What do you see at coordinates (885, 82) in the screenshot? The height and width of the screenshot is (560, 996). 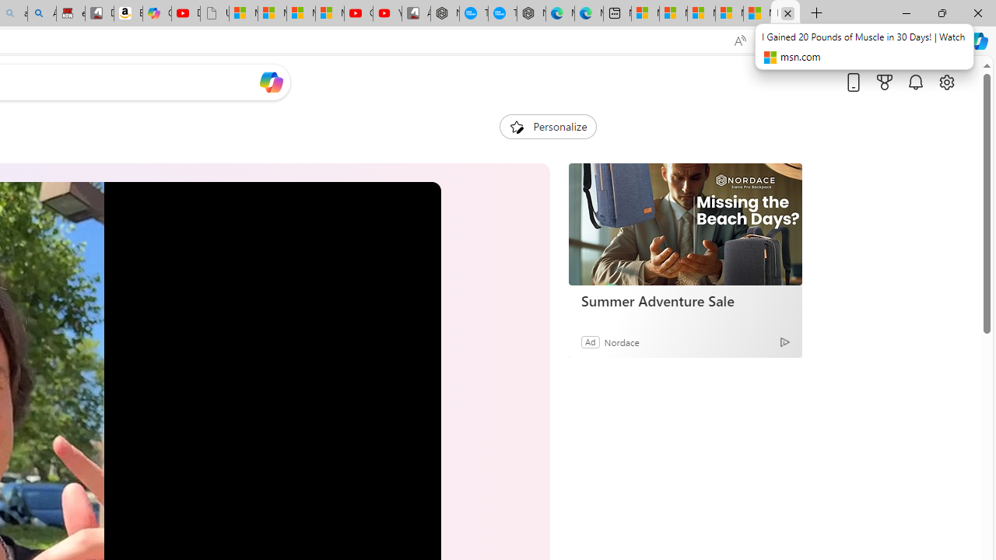 I see `Microsoft rewards` at bounding box center [885, 82].